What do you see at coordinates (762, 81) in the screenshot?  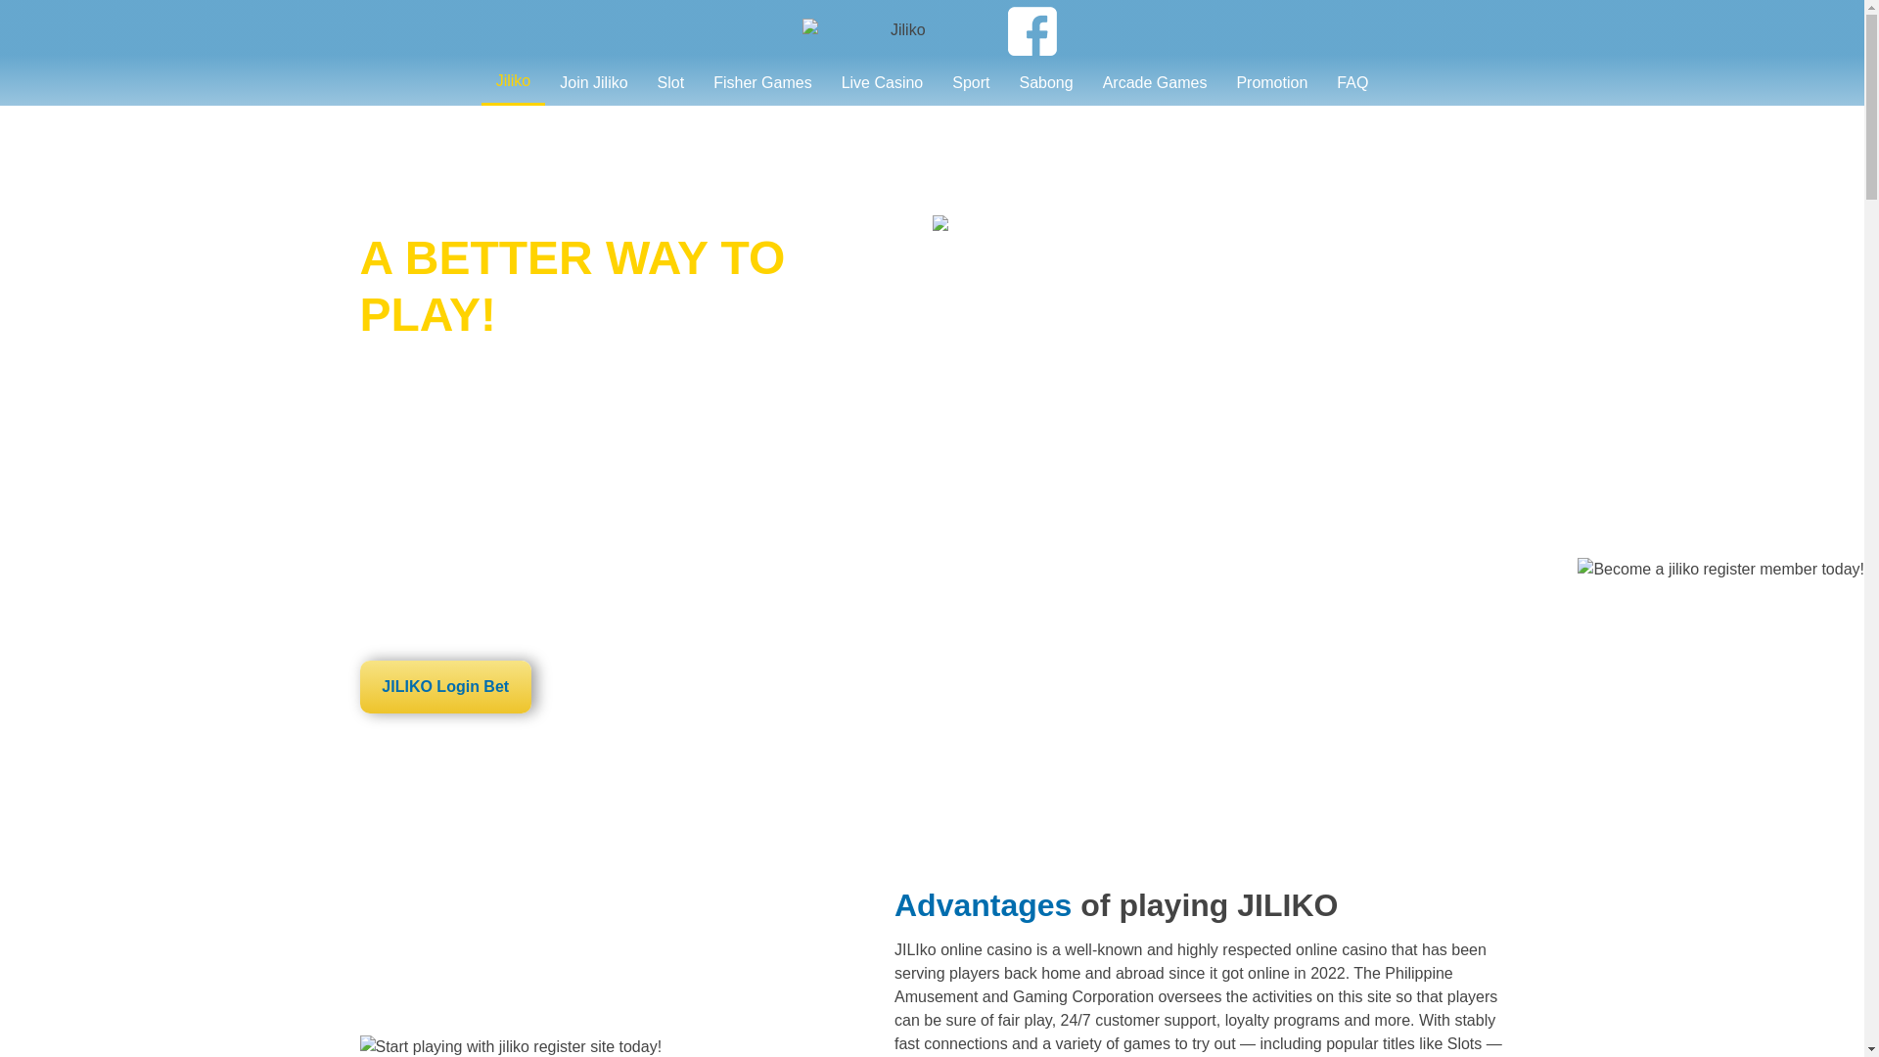 I see `Fisher Games` at bounding box center [762, 81].